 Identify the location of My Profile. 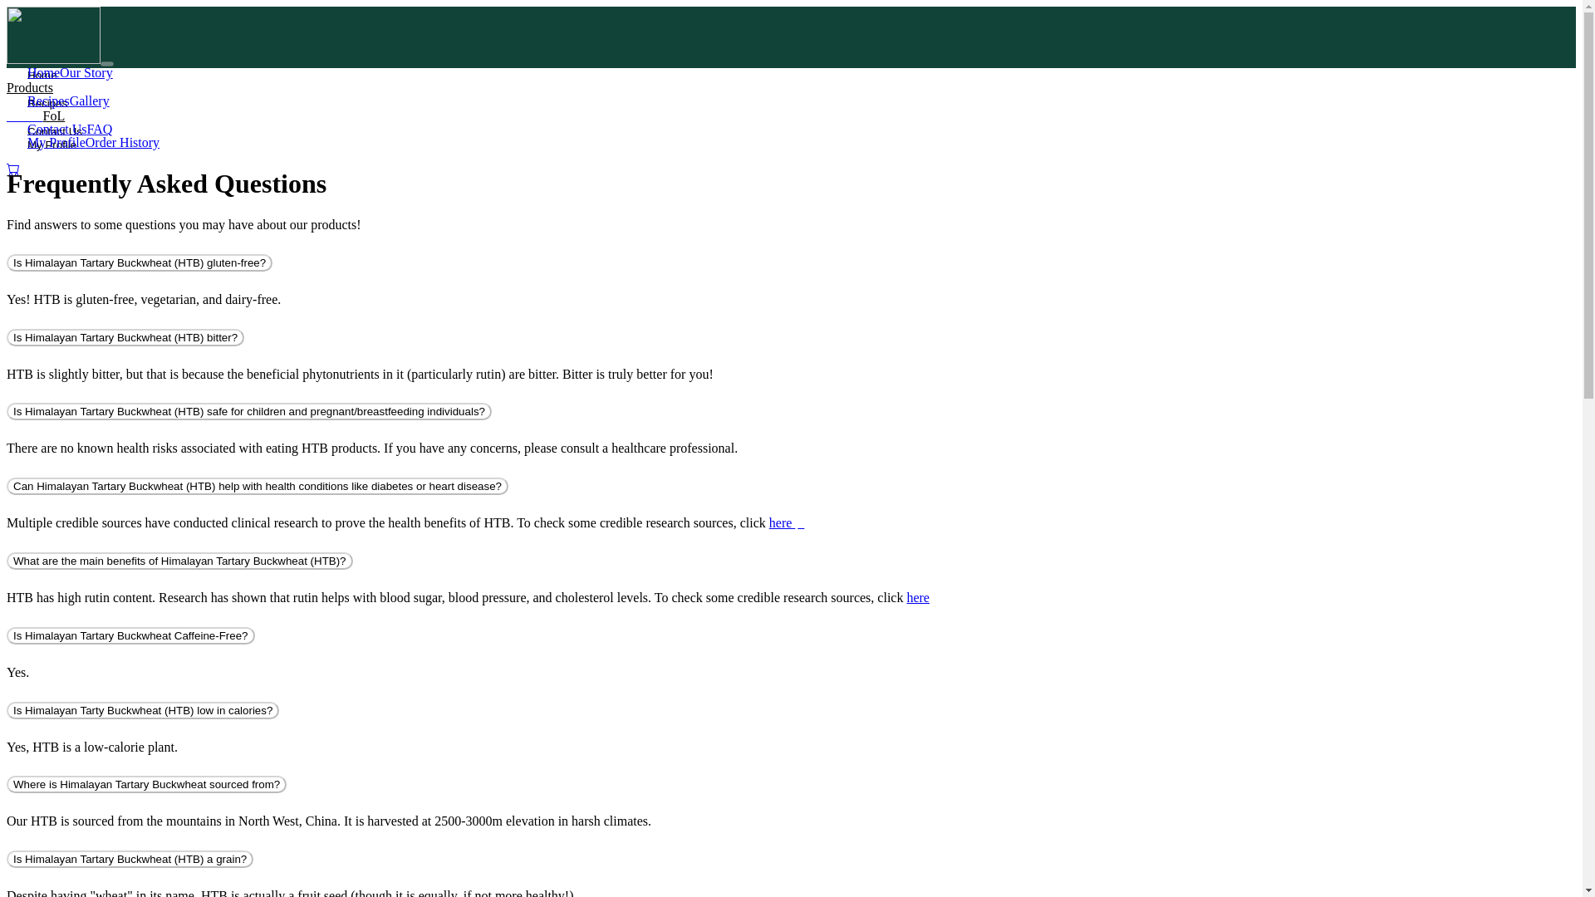
(52, 145).